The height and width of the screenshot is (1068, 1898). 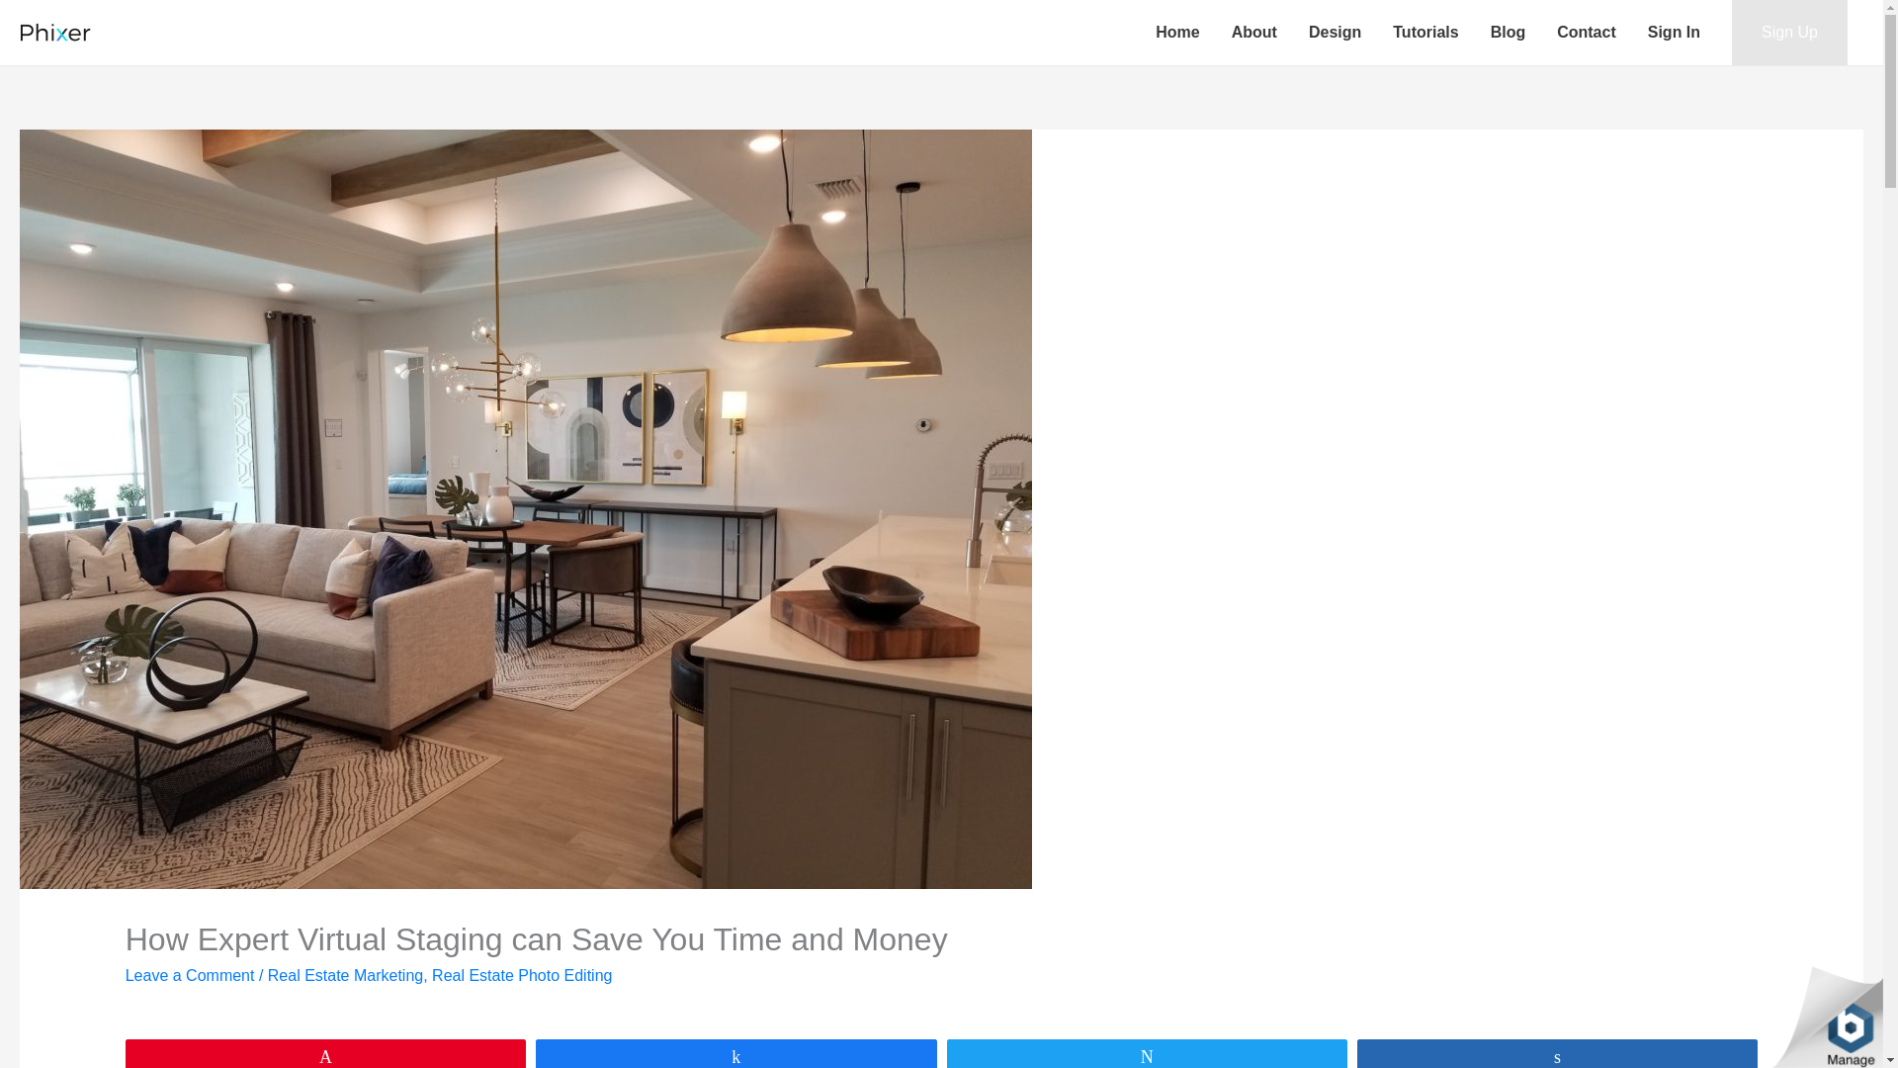 I want to click on Real Estate Marketing, so click(x=345, y=975).